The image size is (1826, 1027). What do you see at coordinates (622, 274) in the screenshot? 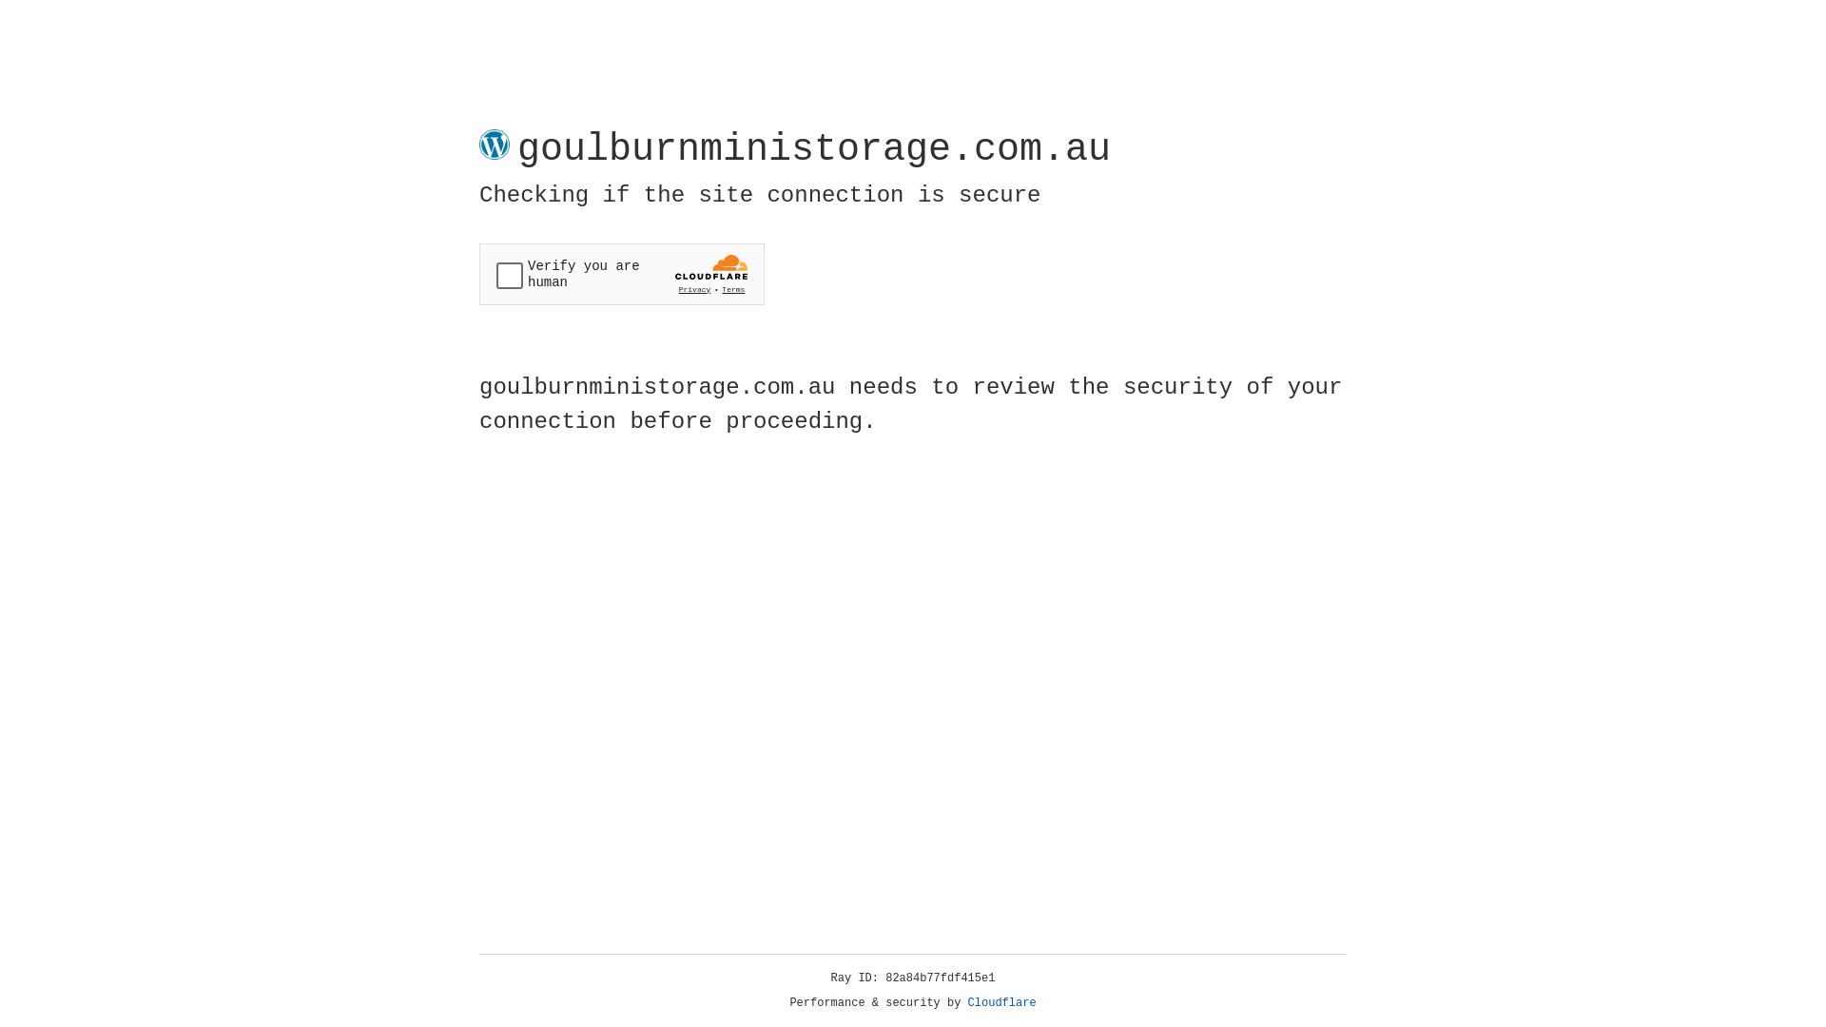
I see `Widget containing a Cloudflare security challenge` at bounding box center [622, 274].